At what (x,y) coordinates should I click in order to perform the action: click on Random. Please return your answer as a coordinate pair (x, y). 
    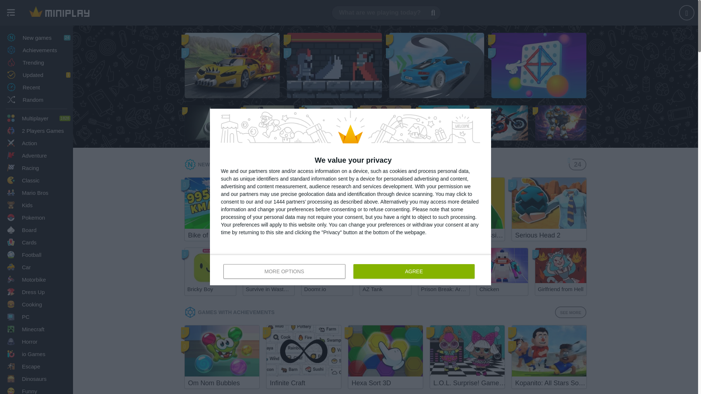
    Looking at the image, I should click on (37, 329).